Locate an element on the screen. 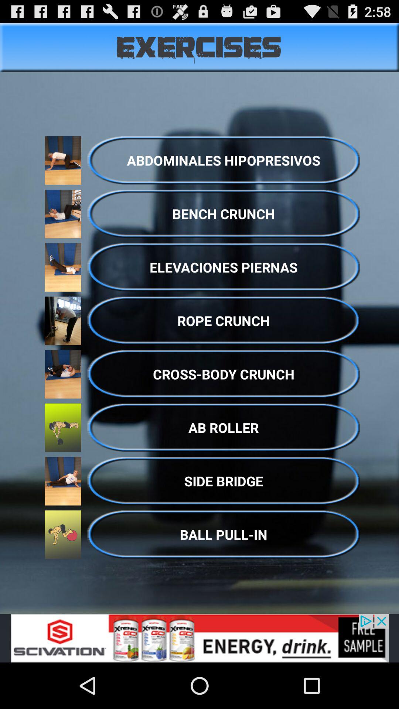 This screenshot has height=709, width=399. click to view advertisements options is located at coordinates (199, 638).